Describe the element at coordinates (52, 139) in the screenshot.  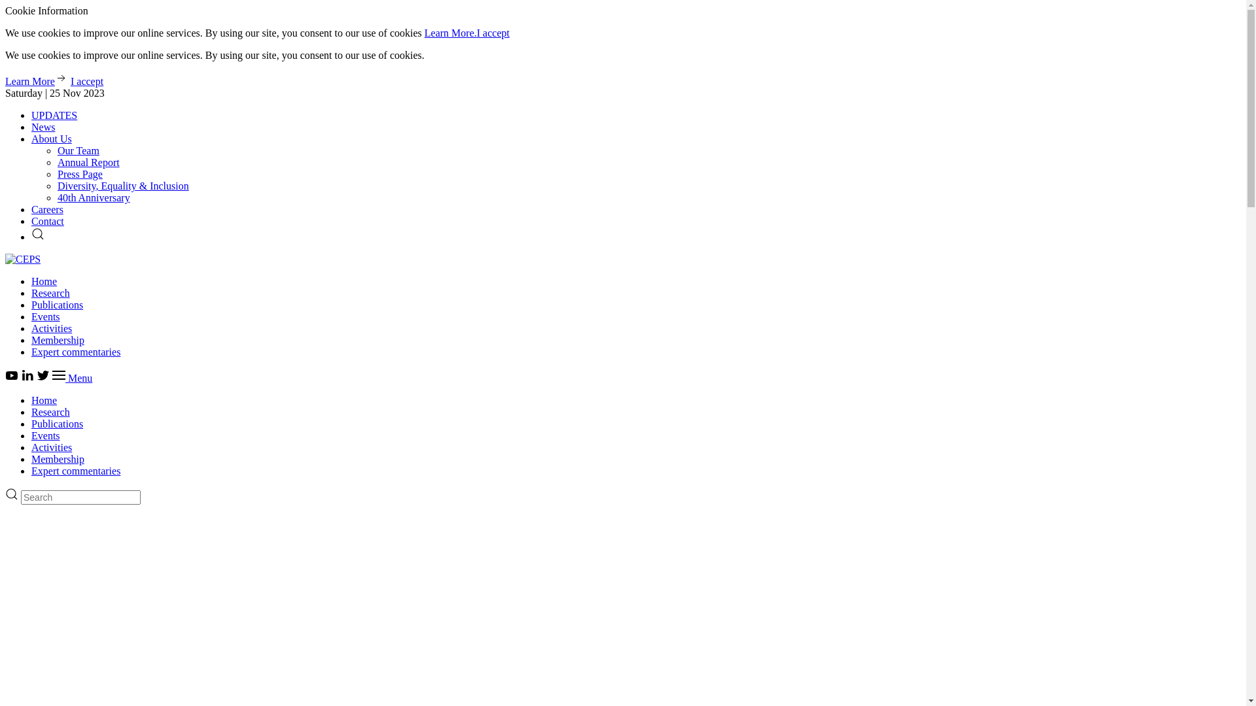
I see `About Us` at that location.